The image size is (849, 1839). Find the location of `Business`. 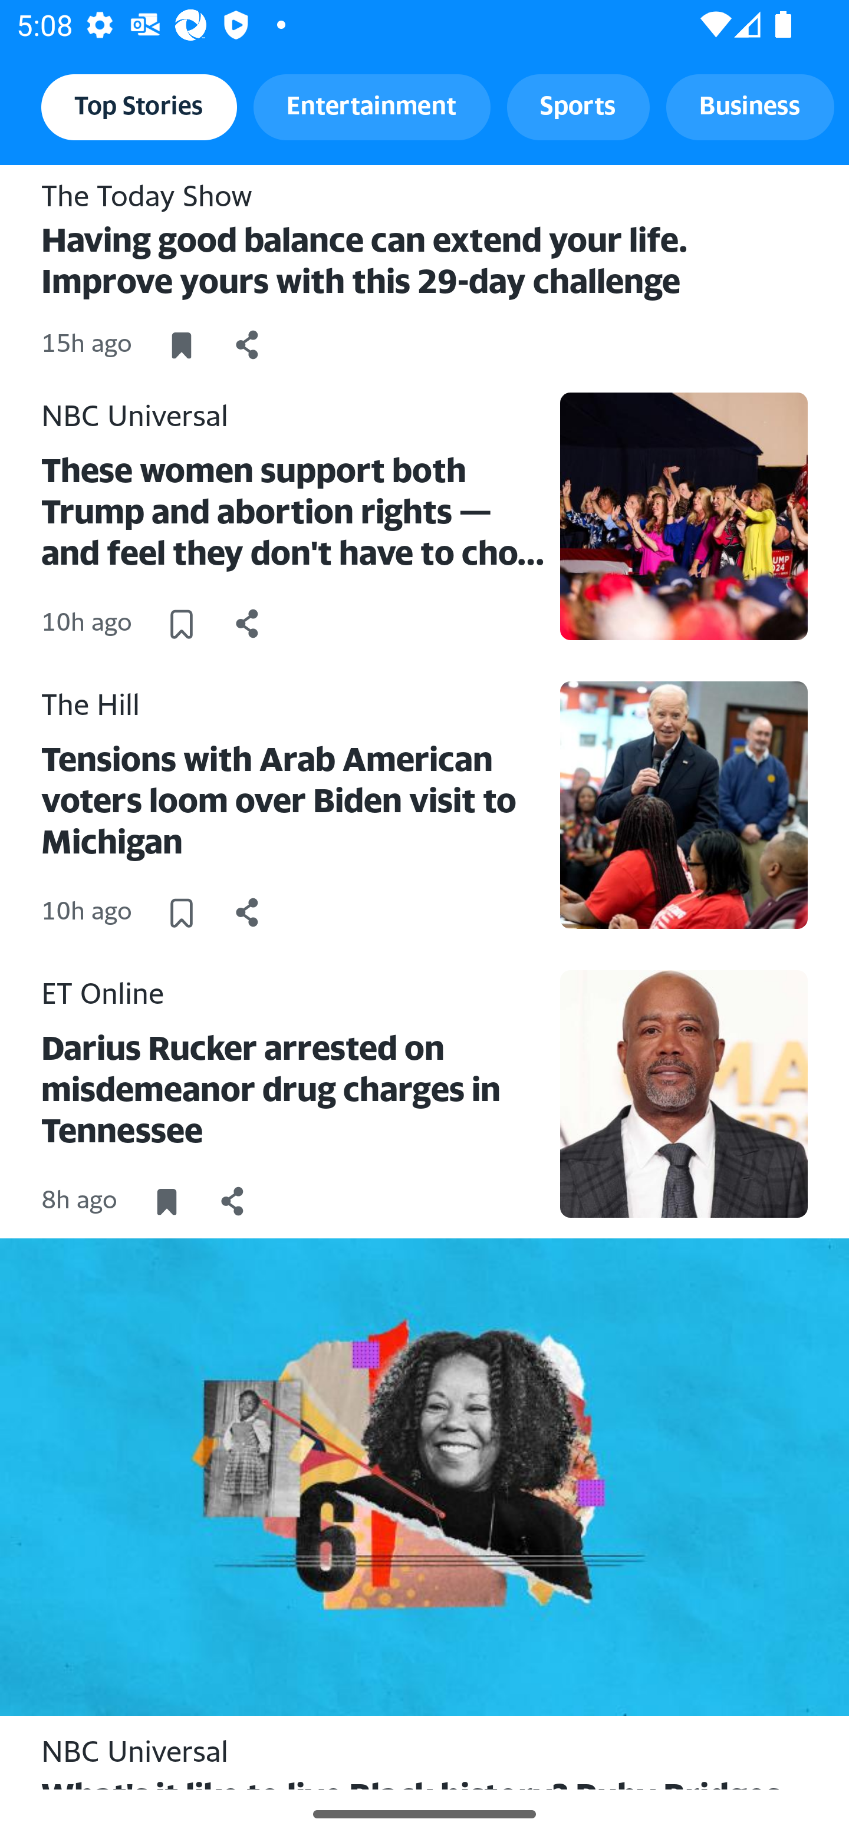

Business is located at coordinates (750, 106).